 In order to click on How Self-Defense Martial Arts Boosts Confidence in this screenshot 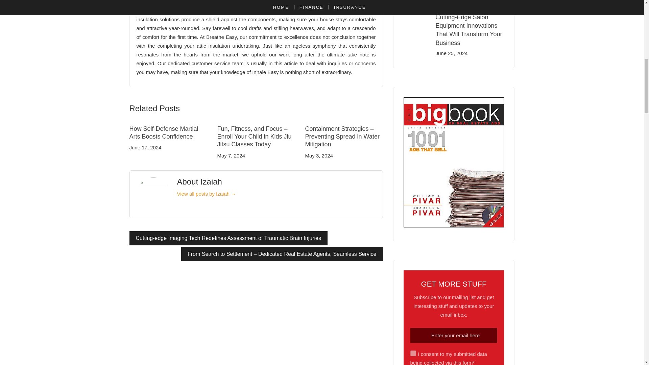, I will do `click(164, 132)`.